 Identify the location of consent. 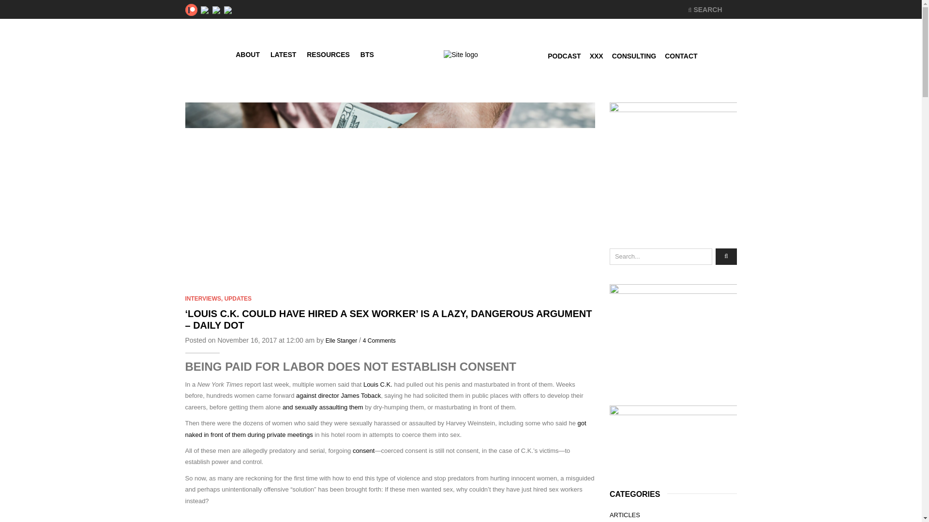
(363, 450).